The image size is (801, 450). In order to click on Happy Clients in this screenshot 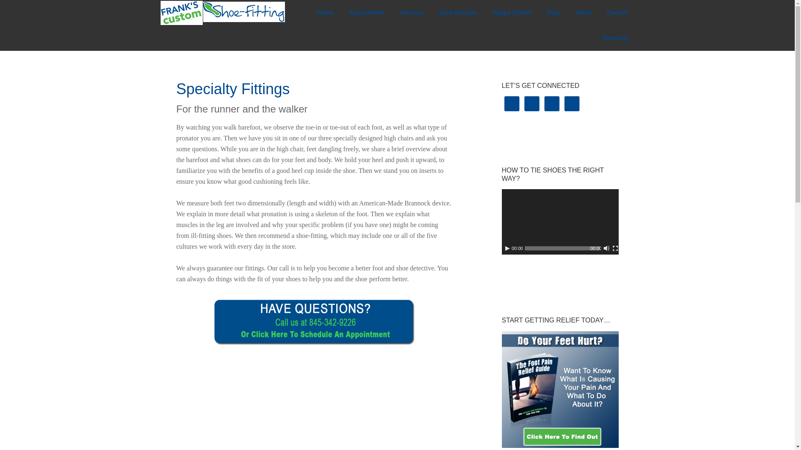, I will do `click(512, 12)`.